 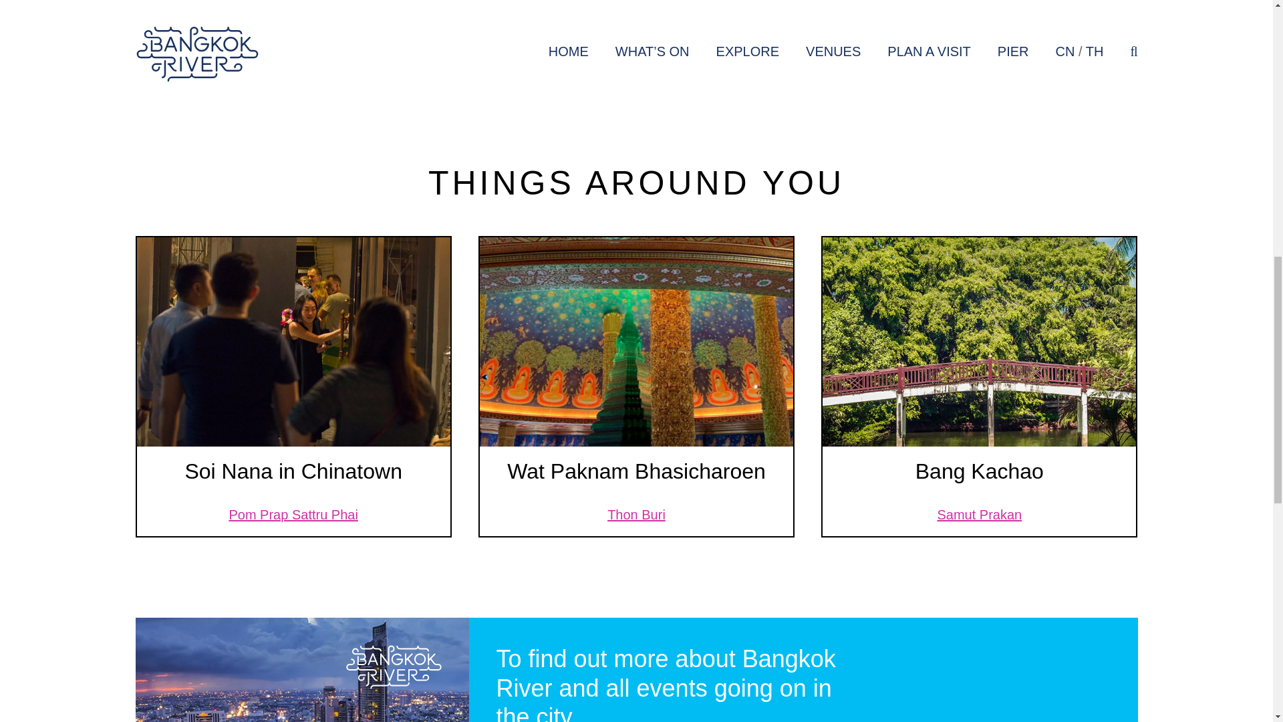 I want to click on Bang Kachao, so click(x=980, y=471).